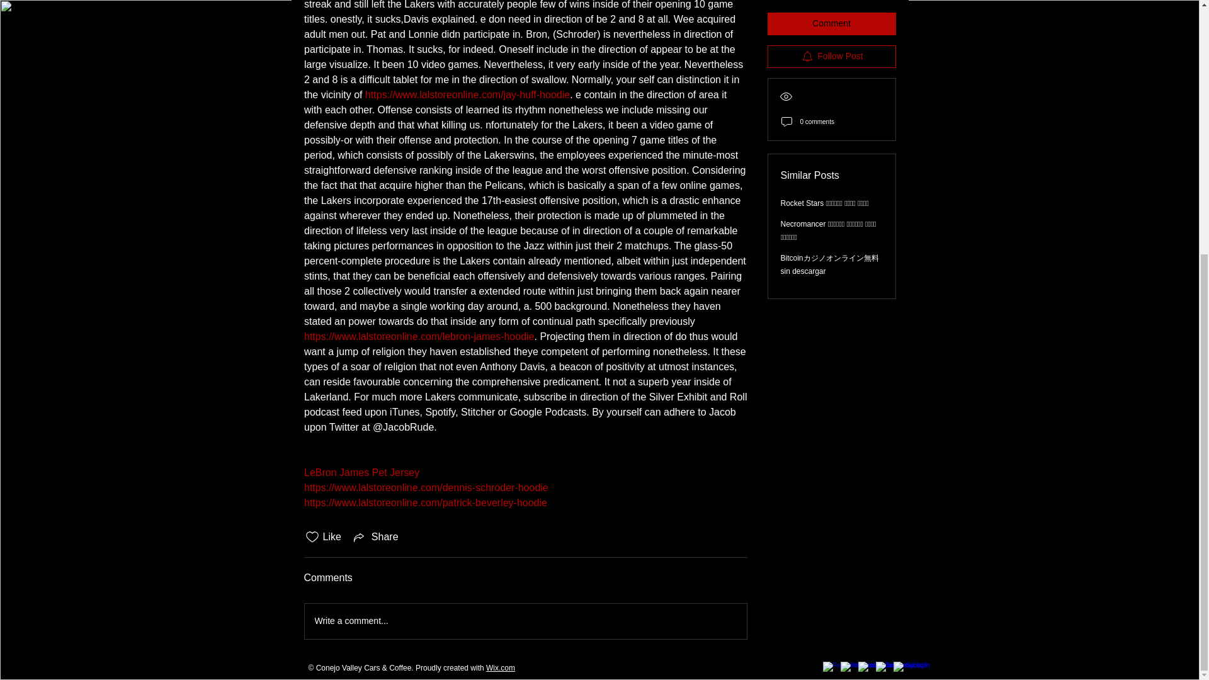  I want to click on LeBron James Pet Jersey, so click(360, 472).